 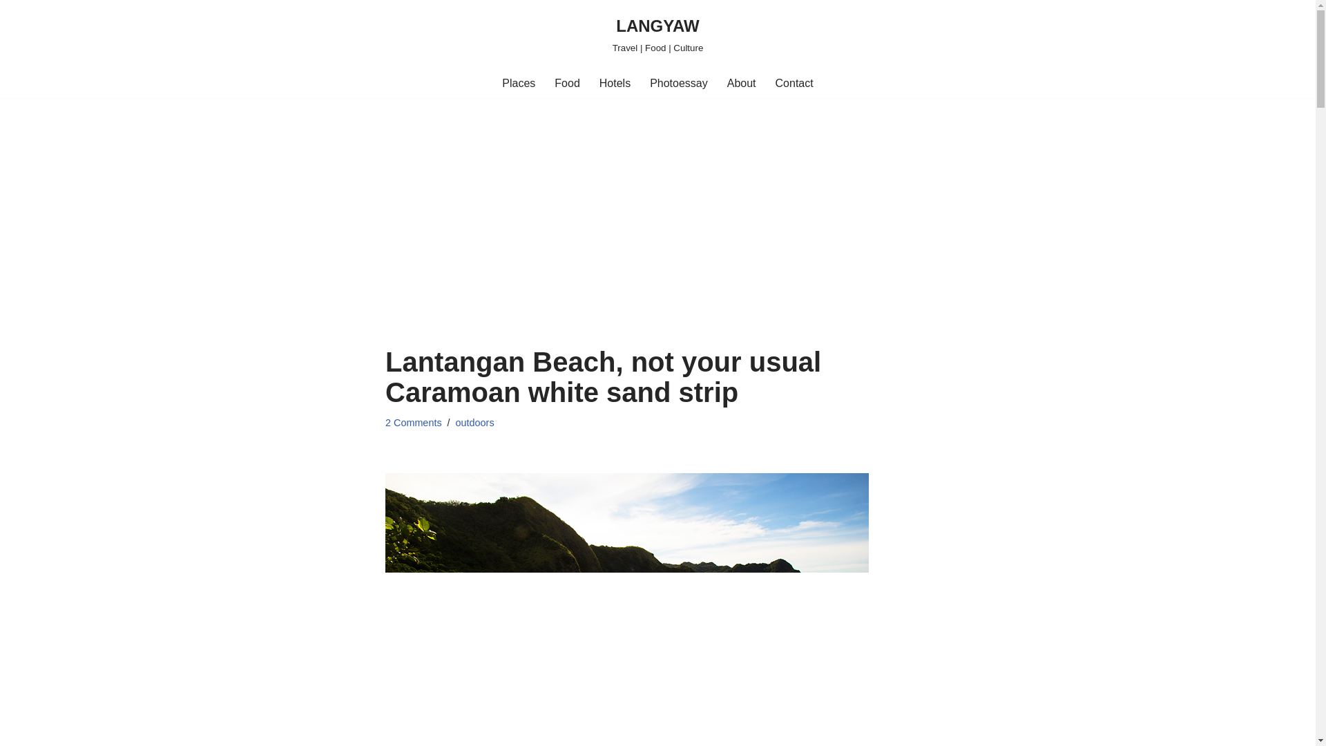 I want to click on Contact, so click(x=794, y=83).